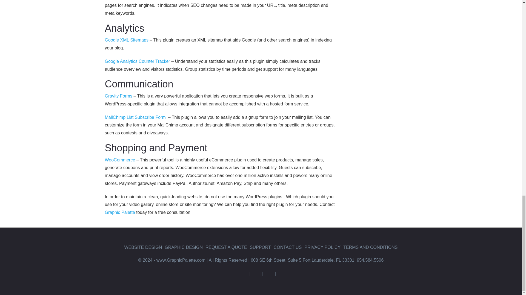 The width and height of the screenshot is (526, 295). Describe the element at coordinates (137, 61) in the screenshot. I see `Google Analytics Counter Tracker` at that location.